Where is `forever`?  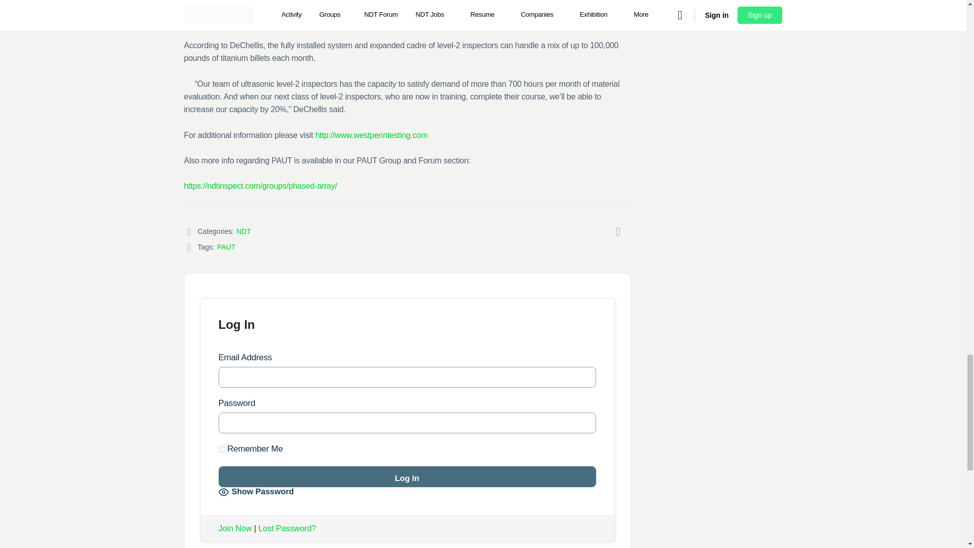 forever is located at coordinates (221, 450).